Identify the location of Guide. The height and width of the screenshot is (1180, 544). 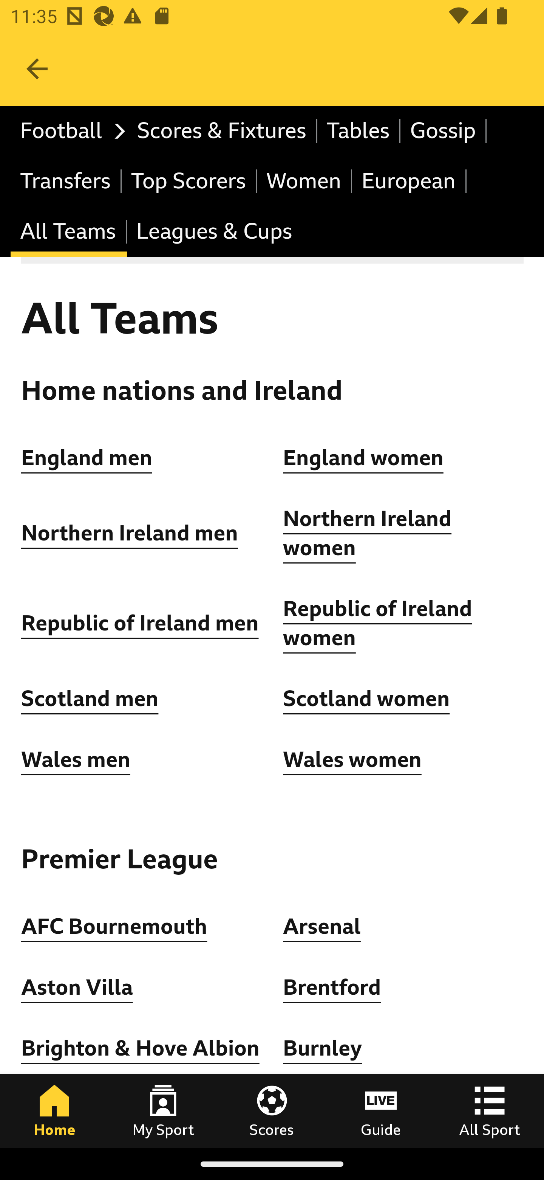
(381, 1111).